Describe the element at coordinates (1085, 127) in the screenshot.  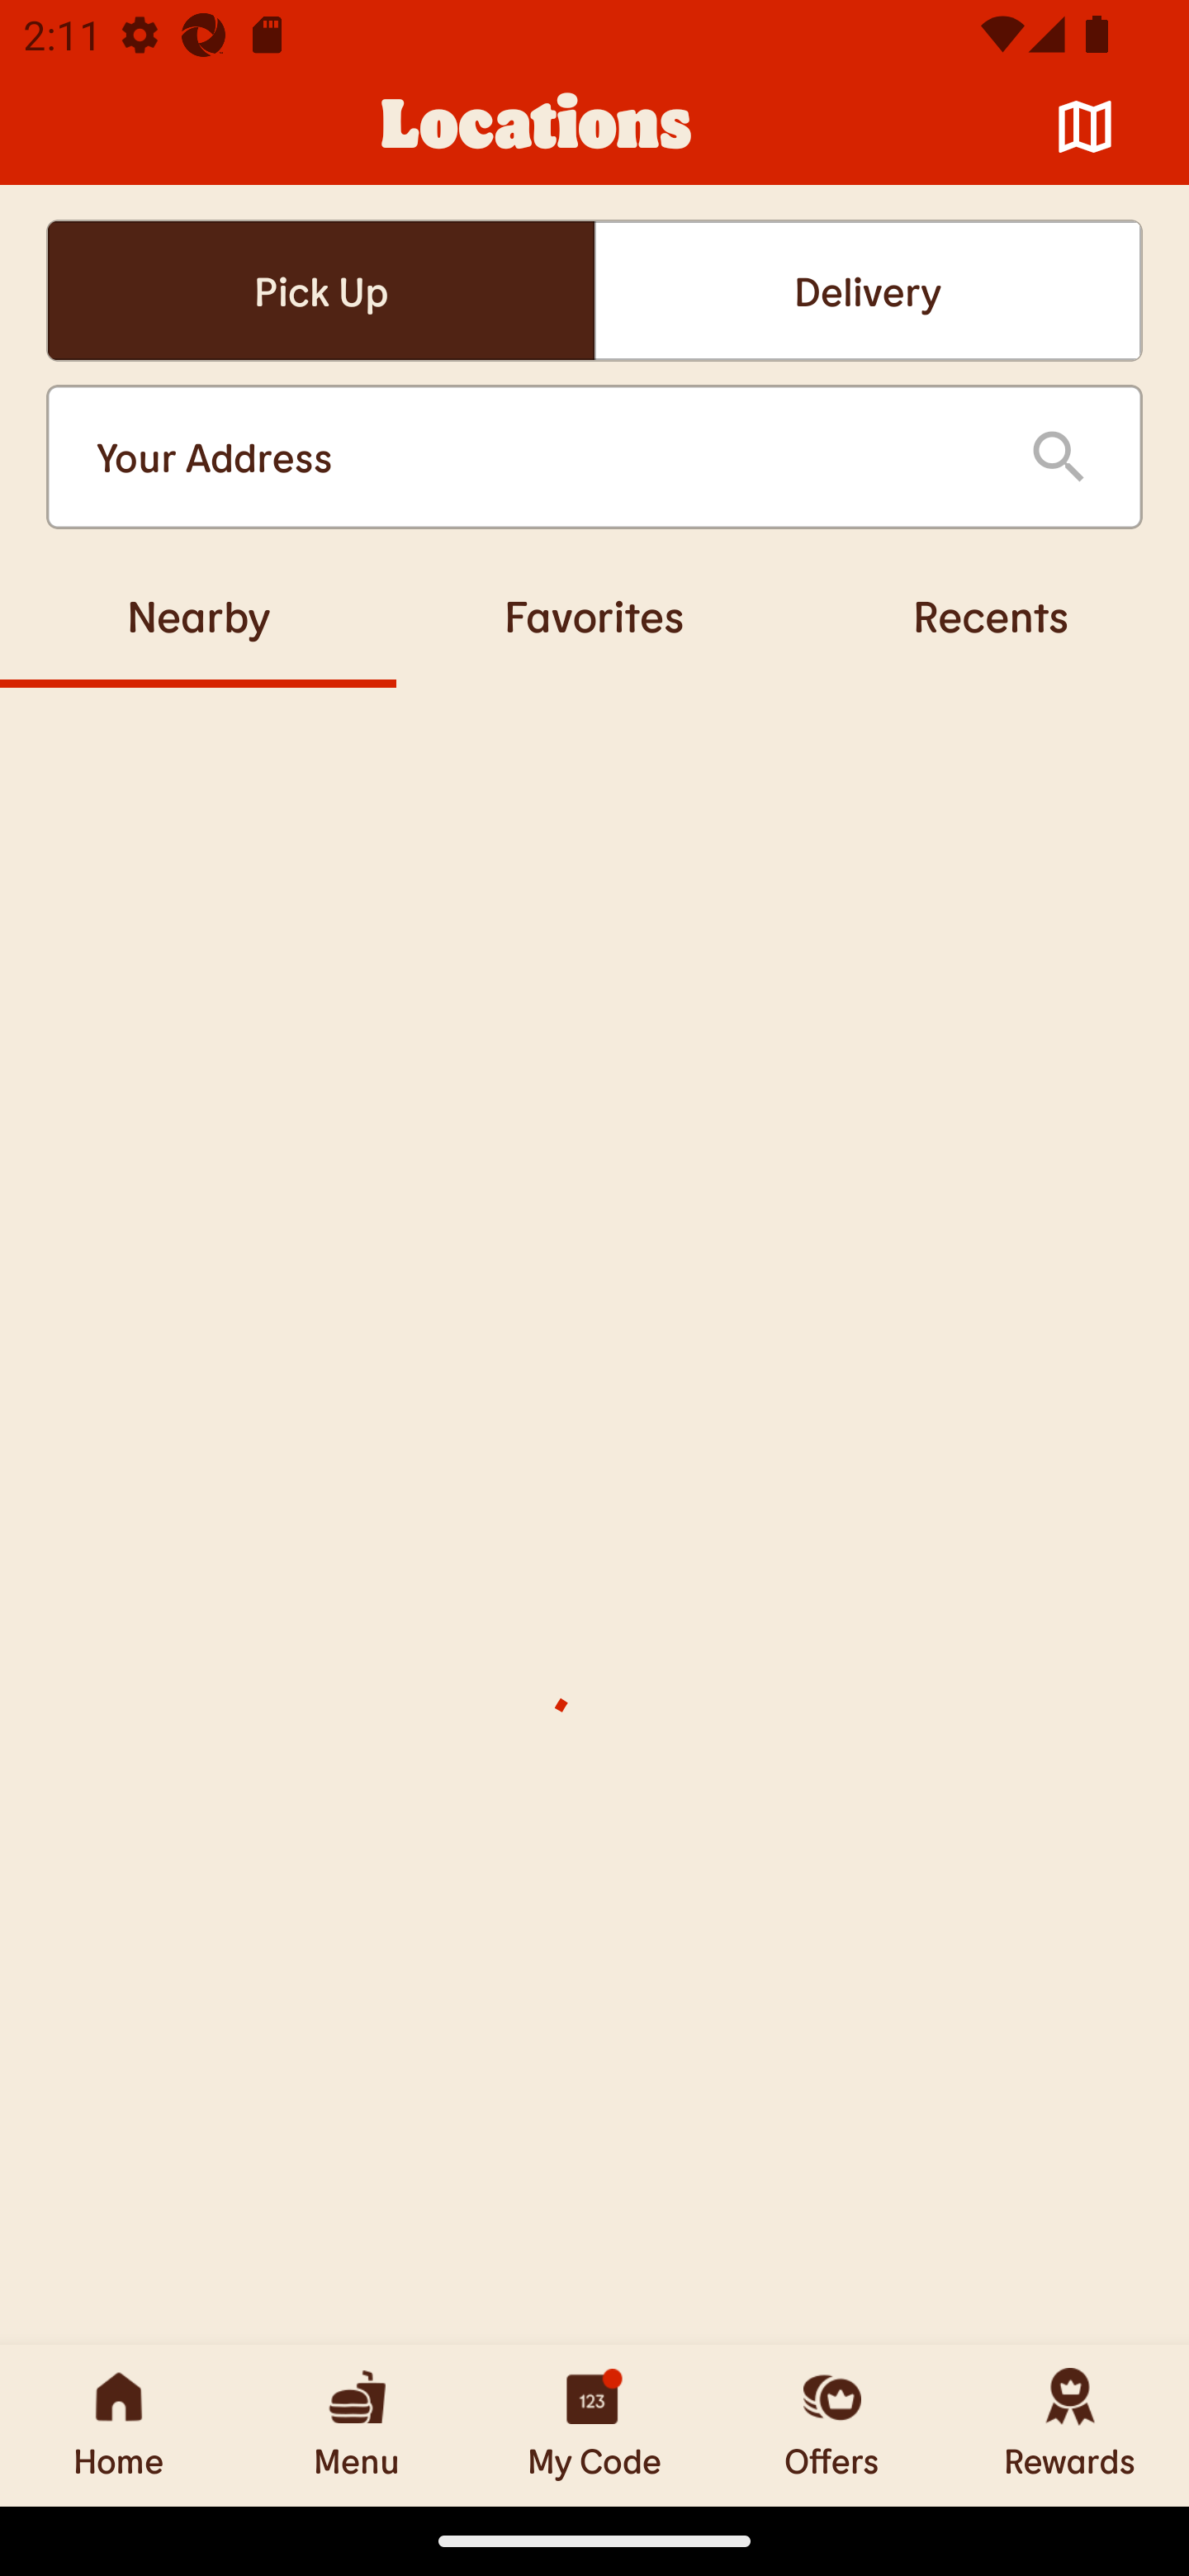
I see `Map 󰦂` at that location.